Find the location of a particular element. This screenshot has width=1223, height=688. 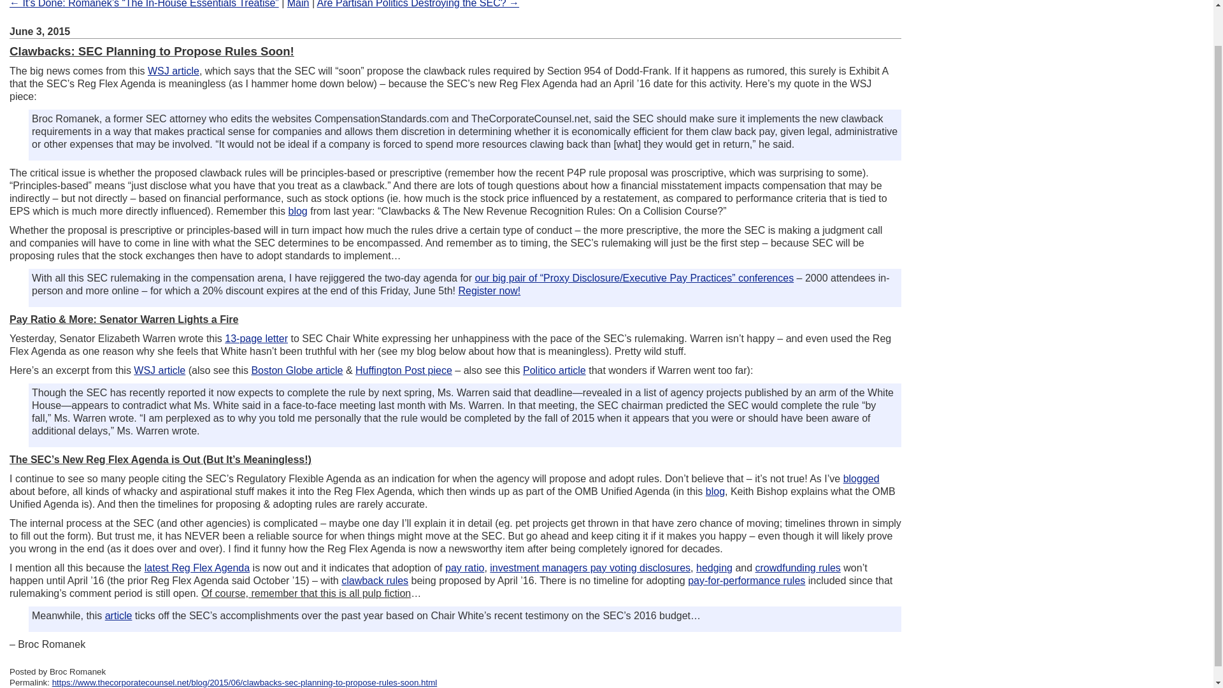

Permalink to Clawbacks: SEC Planning to Propose Rules Soon! is located at coordinates (245, 682).